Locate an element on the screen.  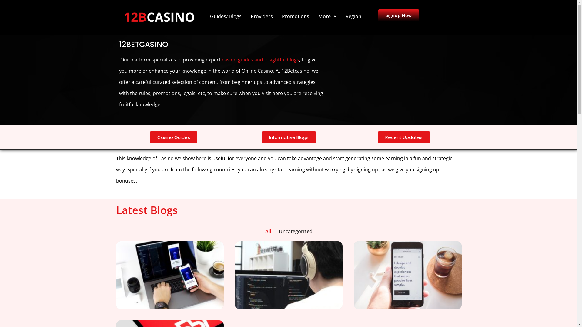
Casino Guides is located at coordinates (173, 137).